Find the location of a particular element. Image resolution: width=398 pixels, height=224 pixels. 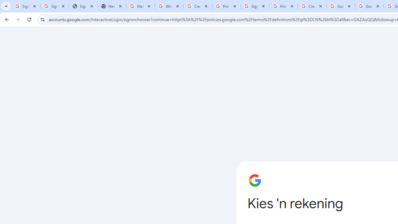

New is located at coordinates (32, 65).